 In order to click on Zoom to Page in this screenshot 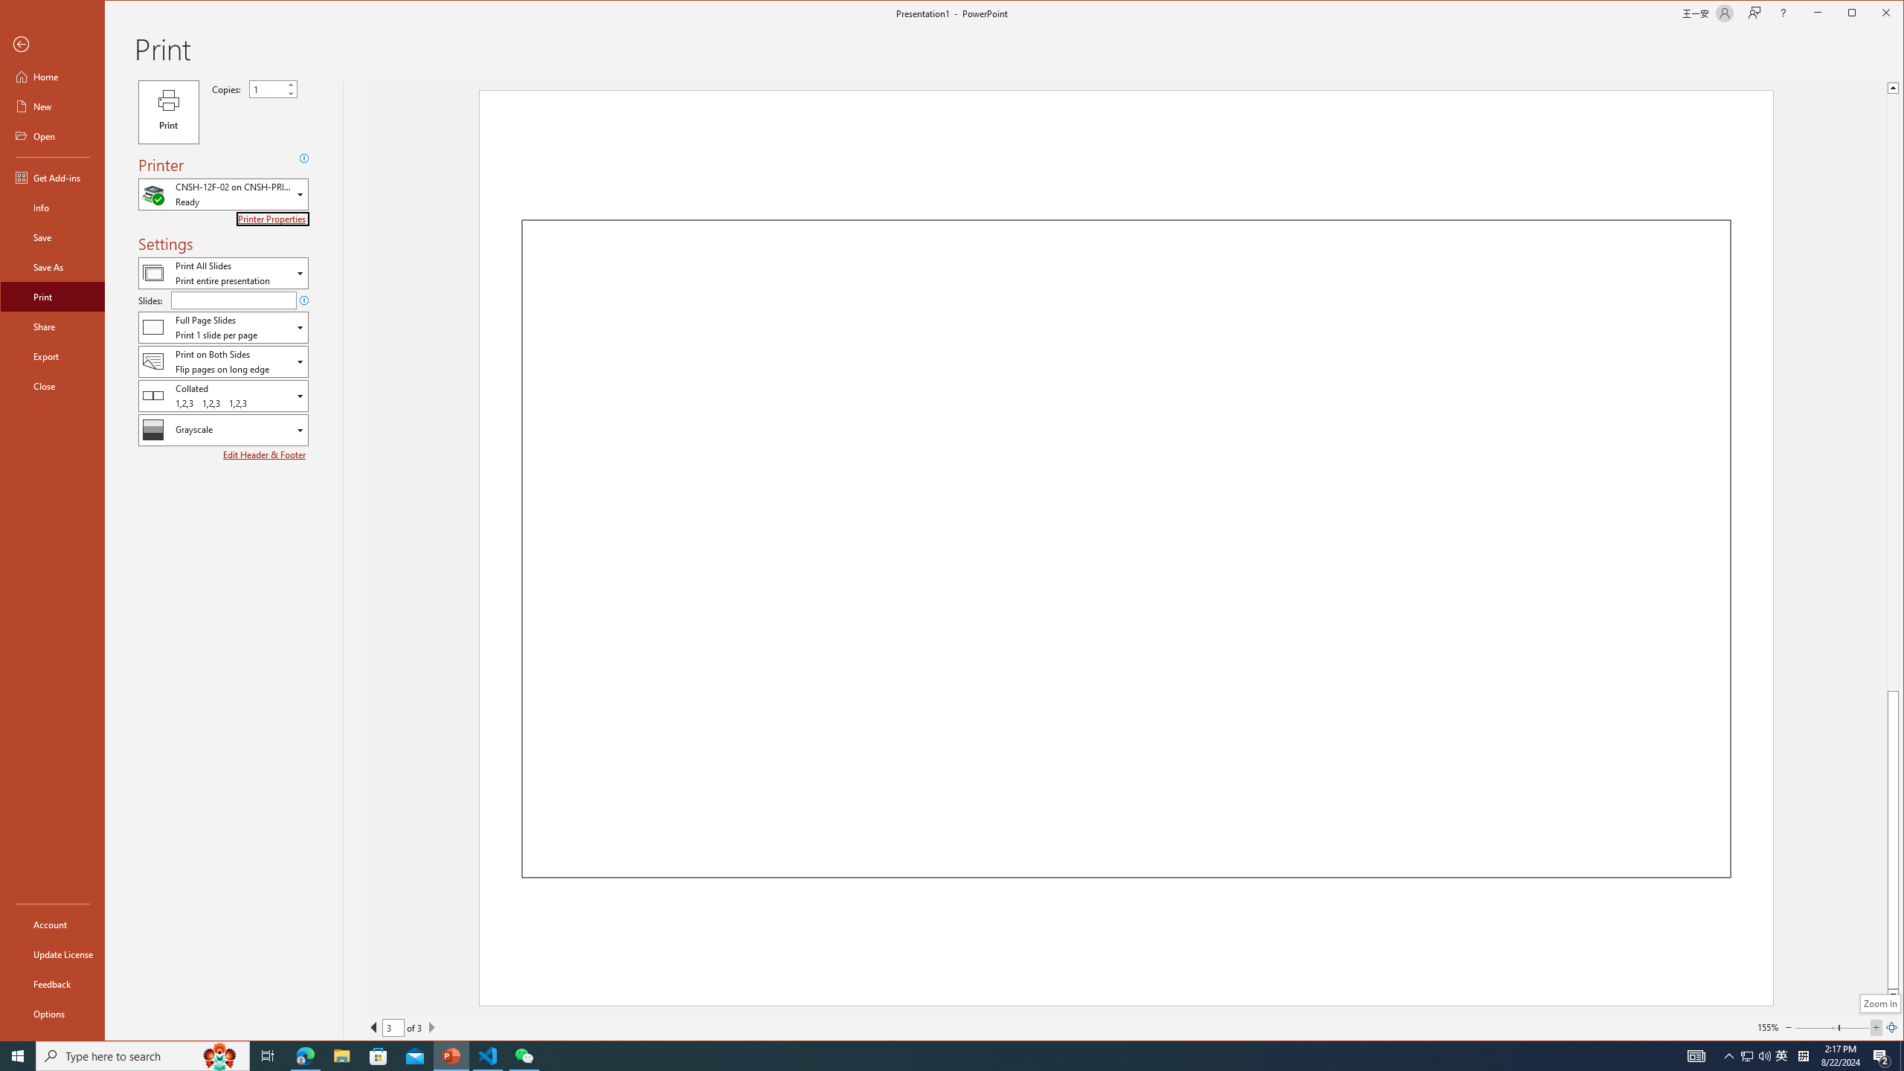, I will do `click(1891, 1027)`.